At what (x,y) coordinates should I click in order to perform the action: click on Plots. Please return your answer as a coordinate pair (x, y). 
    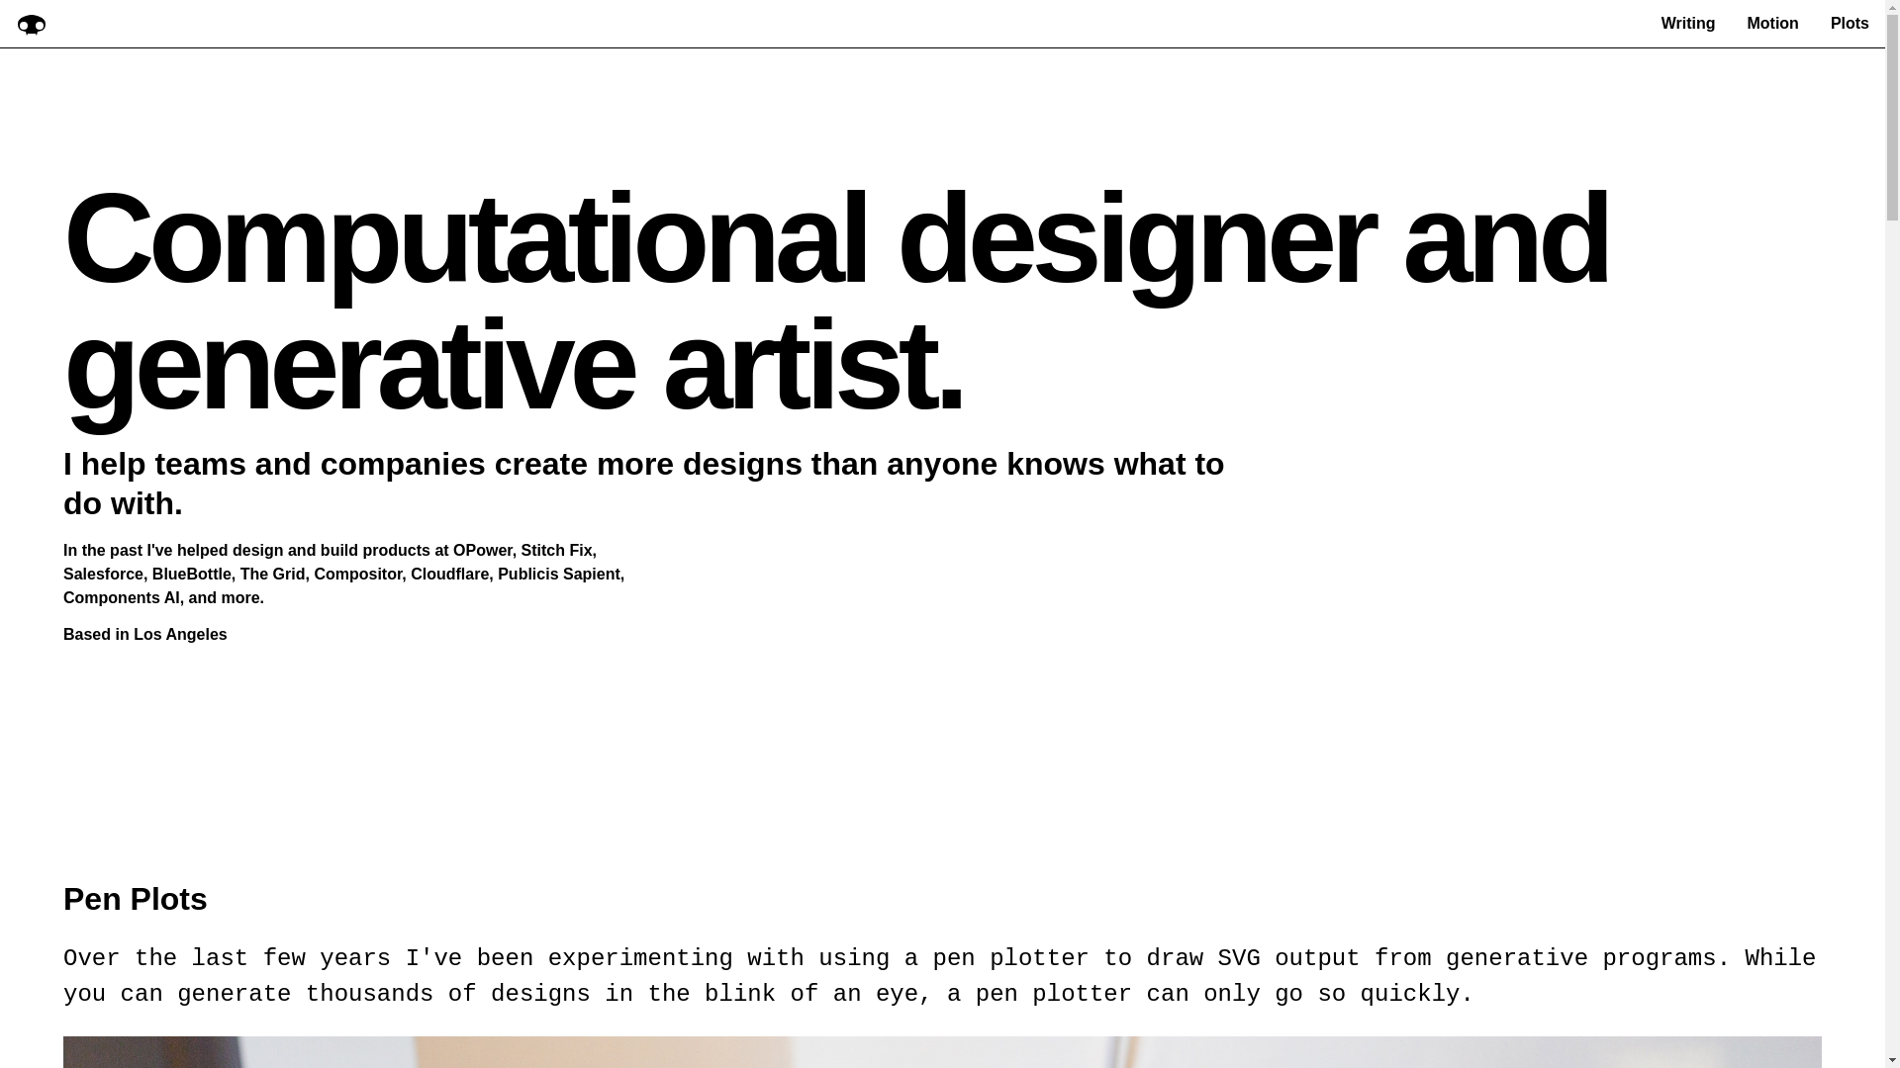
    Looking at the image, I should click on (1851, 24).